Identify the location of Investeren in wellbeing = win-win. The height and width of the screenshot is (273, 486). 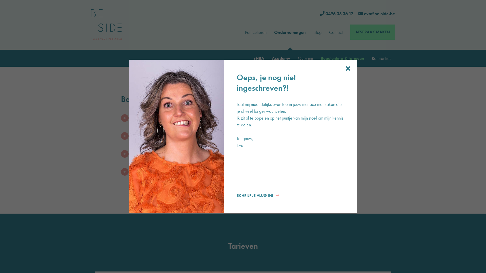
(243, 172).